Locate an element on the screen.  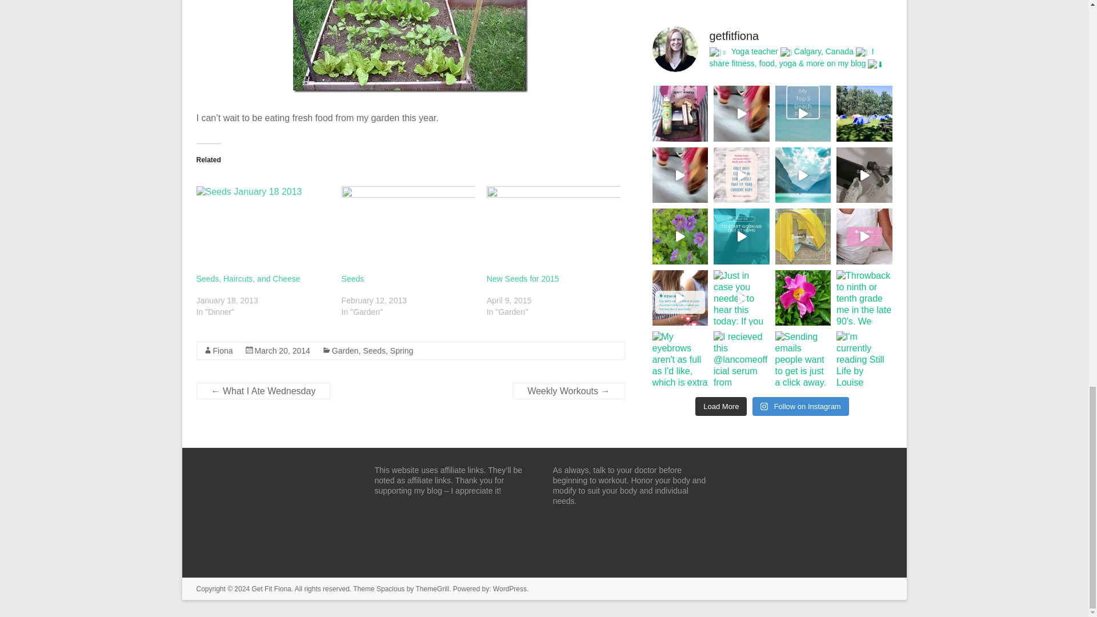
Seeds, Haircuts, and Cheese is located at coordinates (248, 278).